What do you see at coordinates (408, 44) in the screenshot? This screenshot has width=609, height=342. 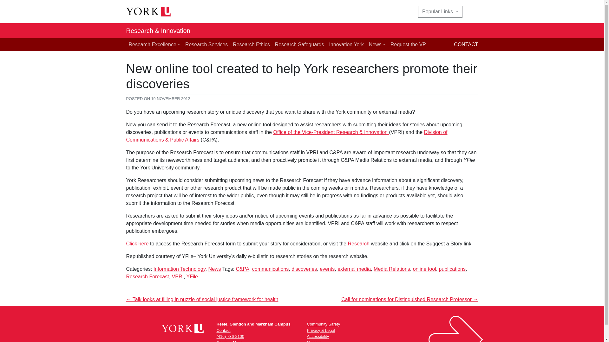 I see `Request the VP` at bounding box center [408, 44].